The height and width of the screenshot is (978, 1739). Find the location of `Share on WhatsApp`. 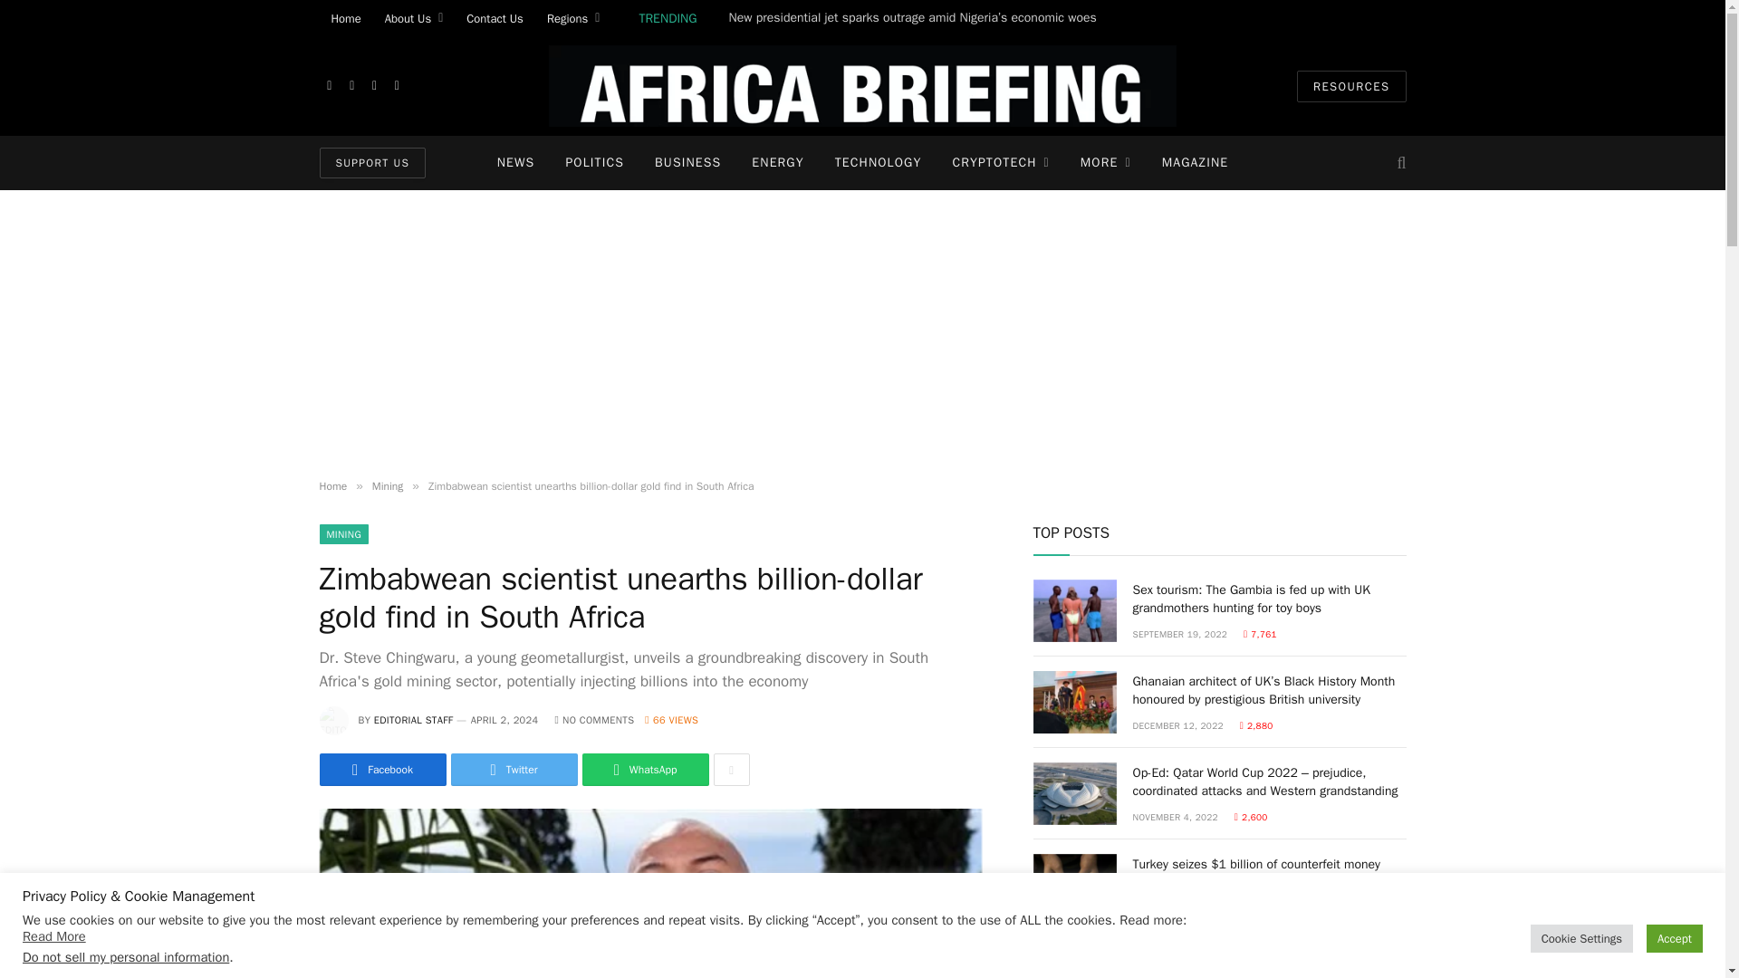

Share on WhatsApp is located at coordinates (644, 770).